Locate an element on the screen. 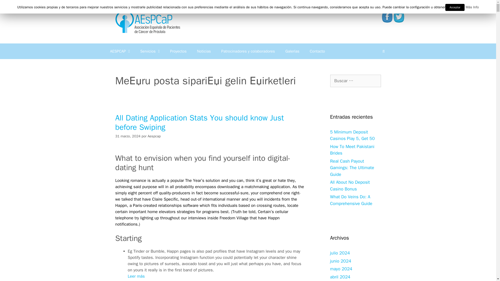 The image size is (500, 281). Facebook is located at coordinates (387, 17).